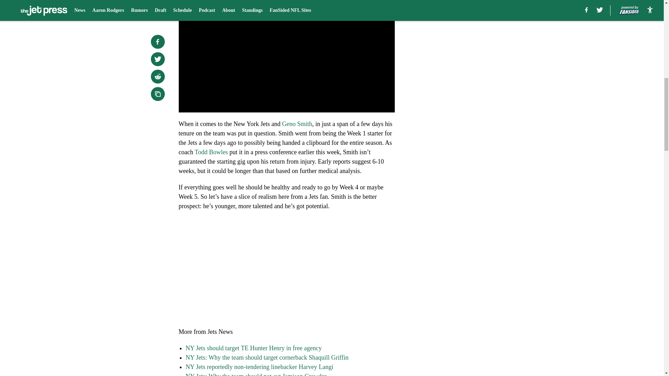 This screenshot has width=669, height=376. Describe the element at coordinates (253, 348) in the screenshot. I see `NY Jets should target TE Hunter Henry in free agency` at that location.